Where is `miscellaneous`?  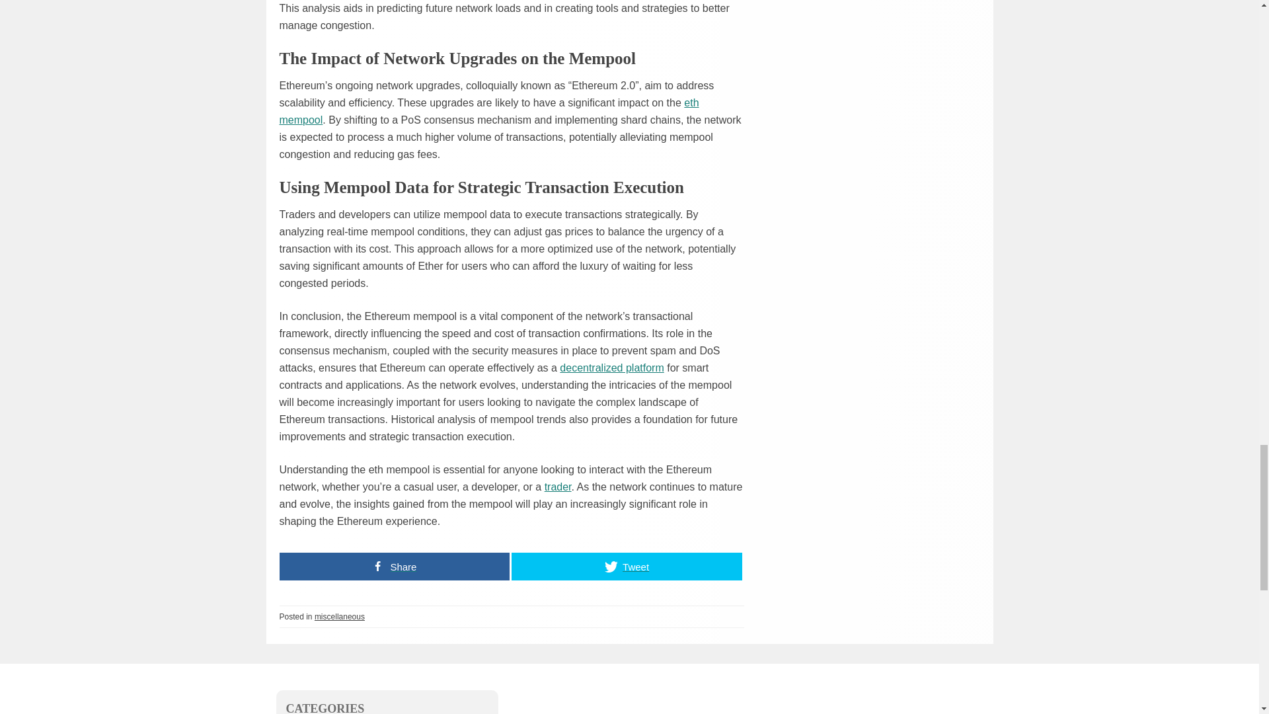 miscellaneous is located at coordinates (340, 616).